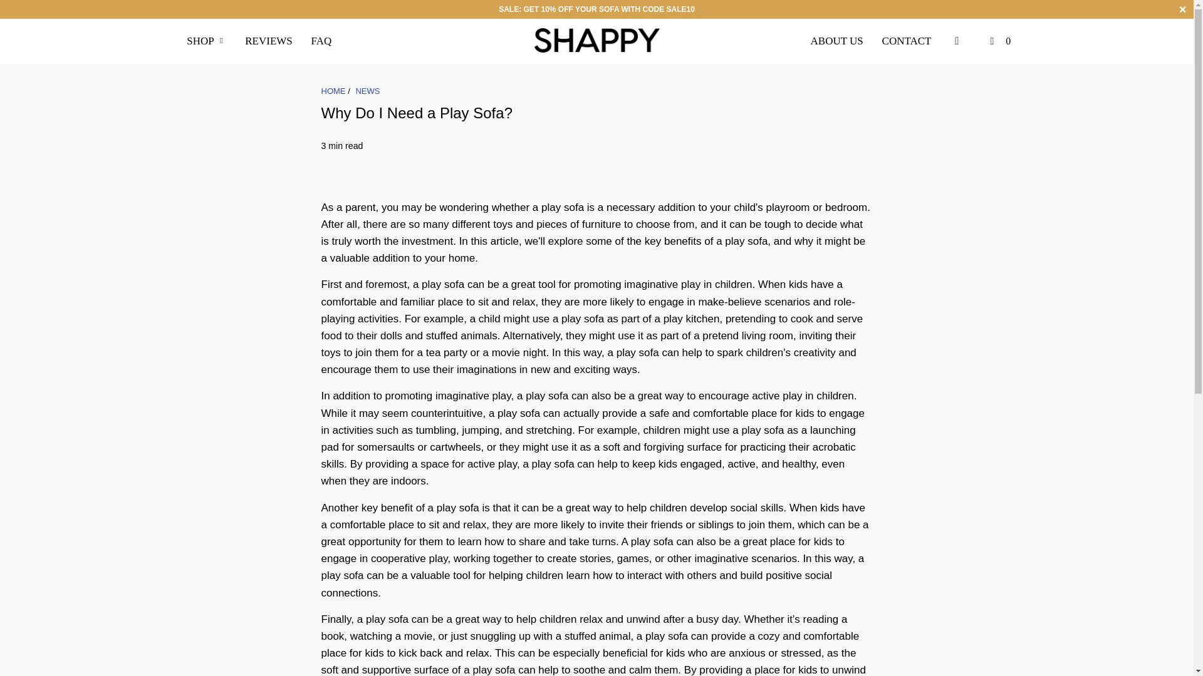 The image size is (1203, 676). What do you see at coordinates (957, 40) in the screenshot?
I see `My Account ` at bounding box center [957, 40].